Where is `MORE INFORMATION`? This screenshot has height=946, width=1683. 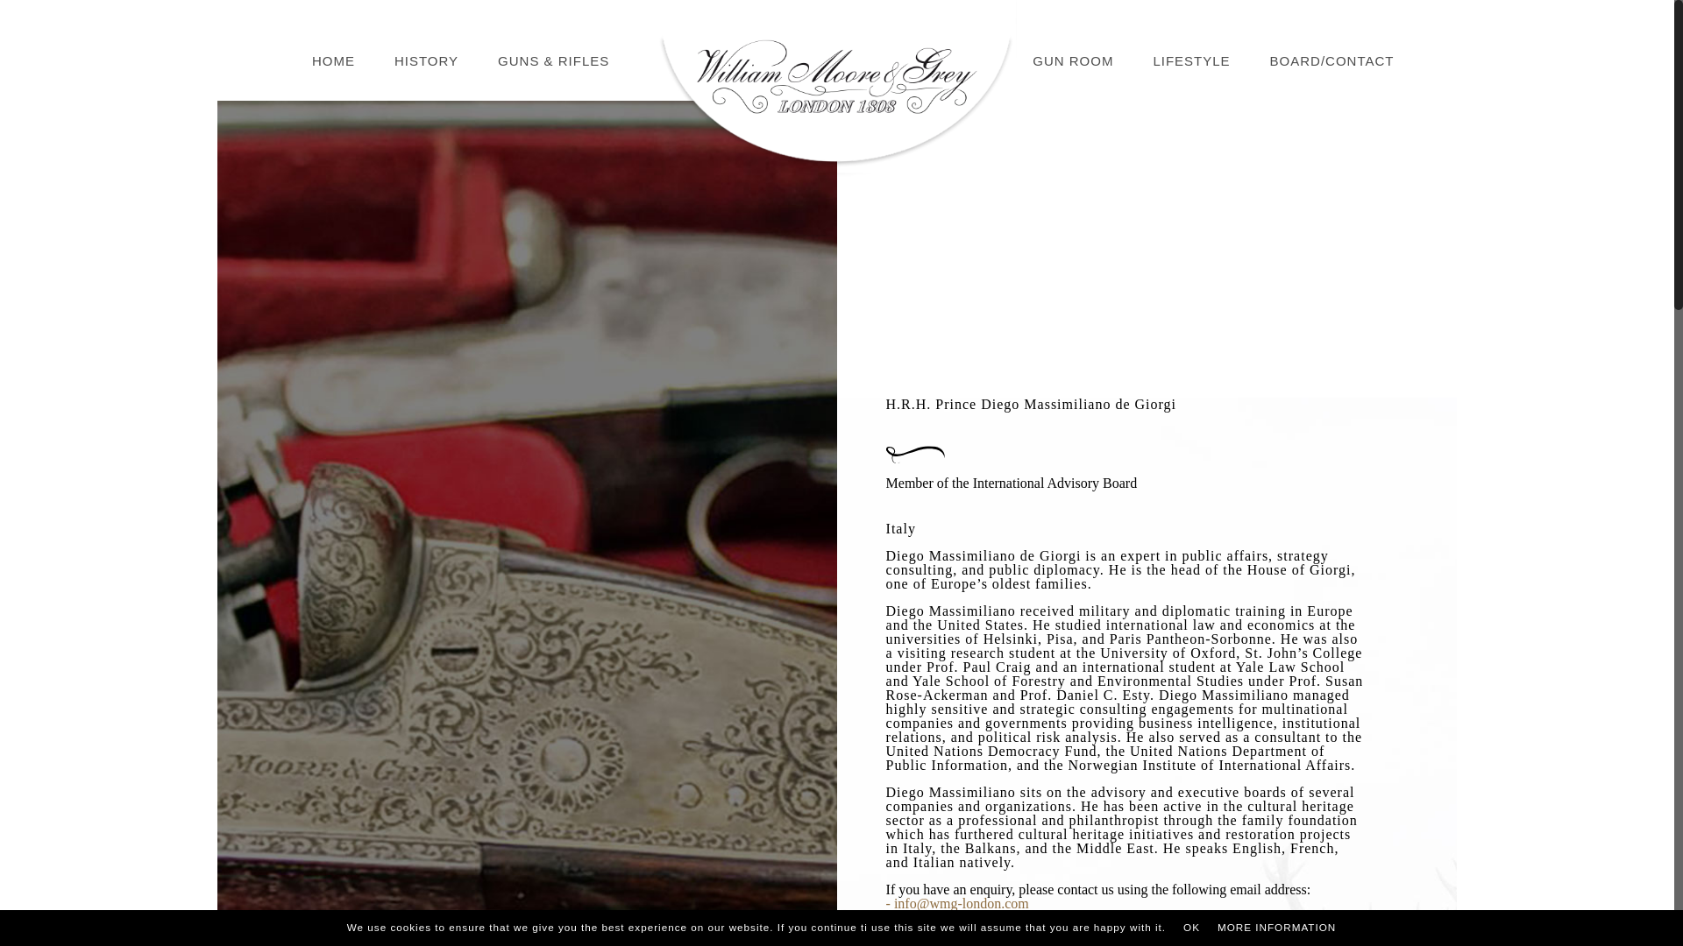
MORE INFORMATION is located at coordinates (1276, 928).